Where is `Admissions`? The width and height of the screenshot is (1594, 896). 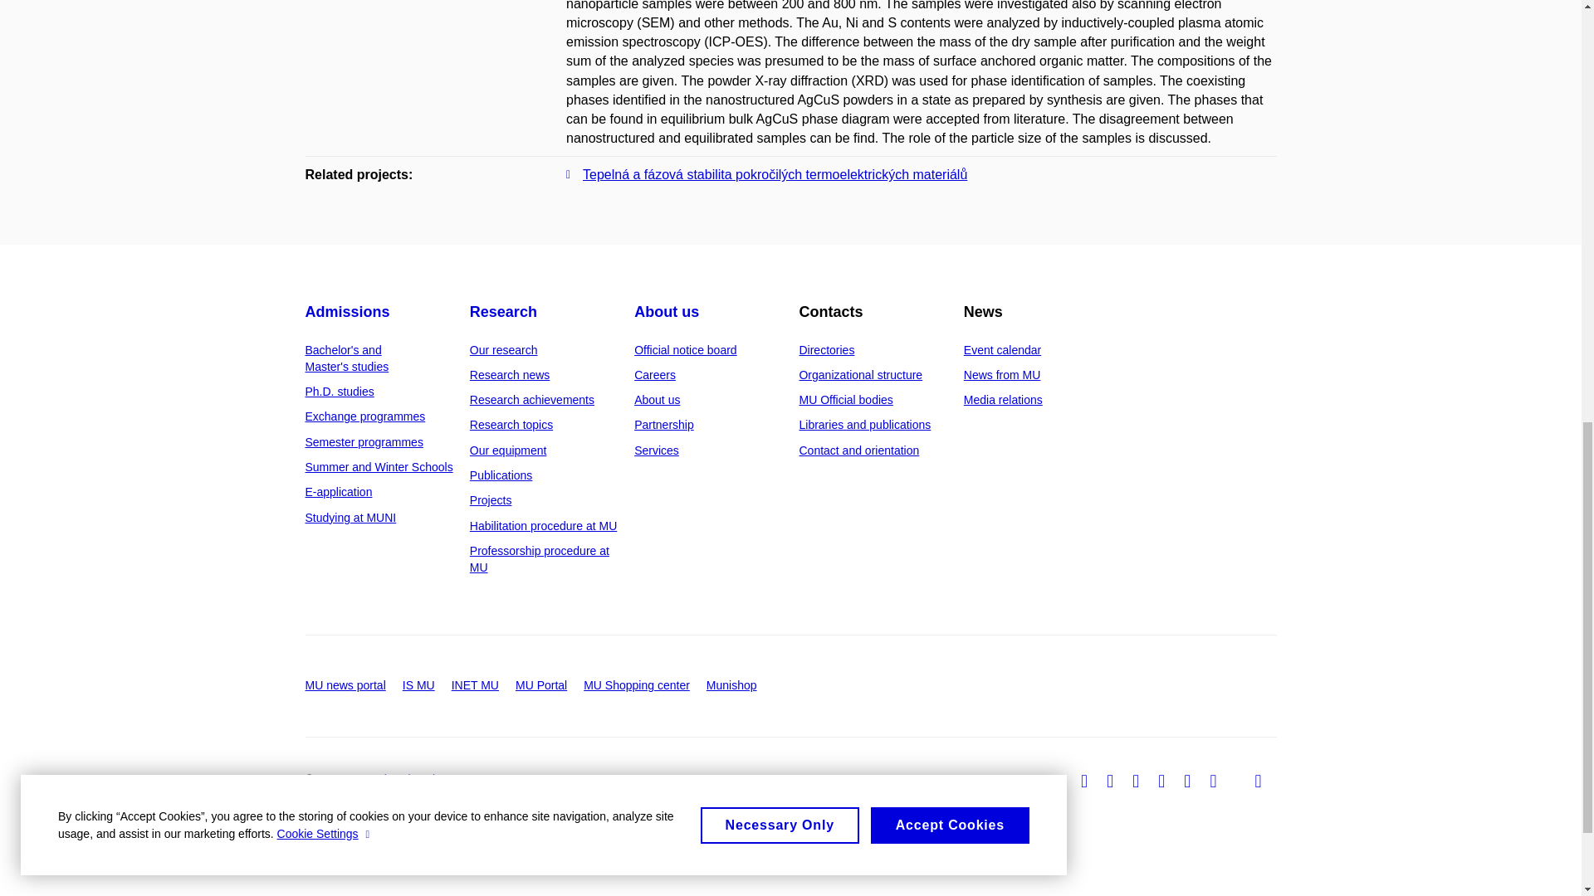 Admissions is located at coordinates (348, 312).